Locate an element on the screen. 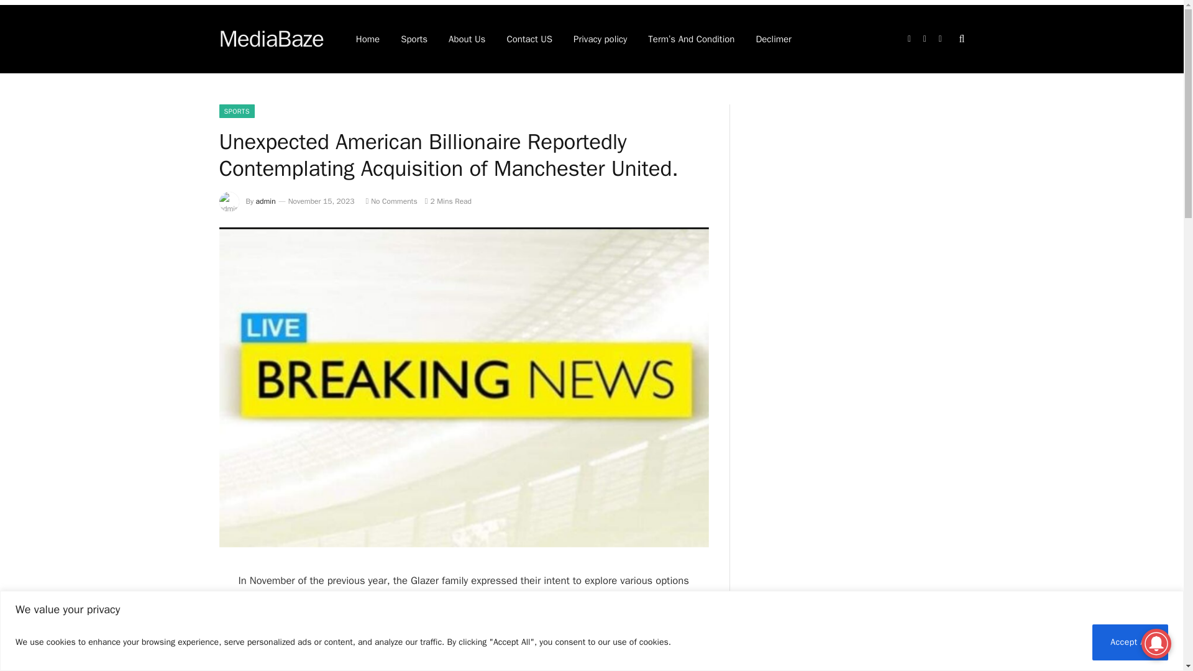 The height and width of the screenshot is (671, 1193). MediaBaze is located at coordinates (271, 39).